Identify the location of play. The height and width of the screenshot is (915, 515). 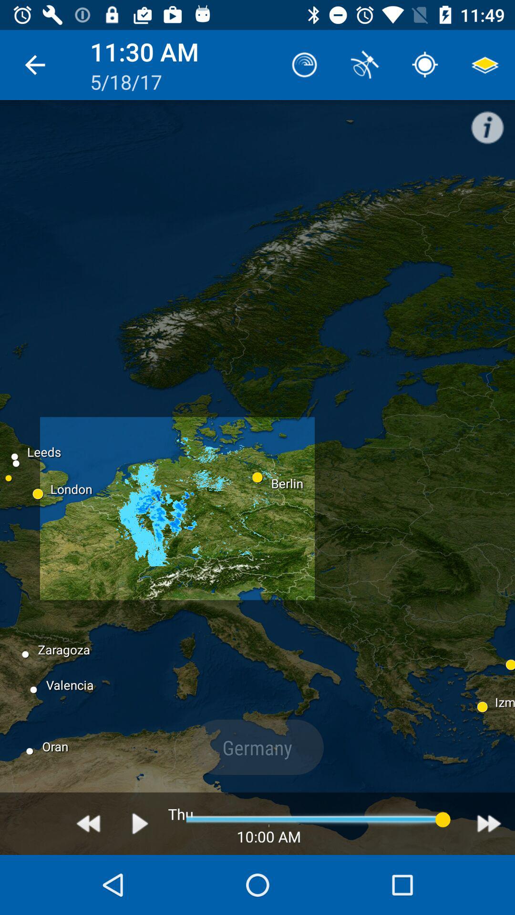
(140, 823).